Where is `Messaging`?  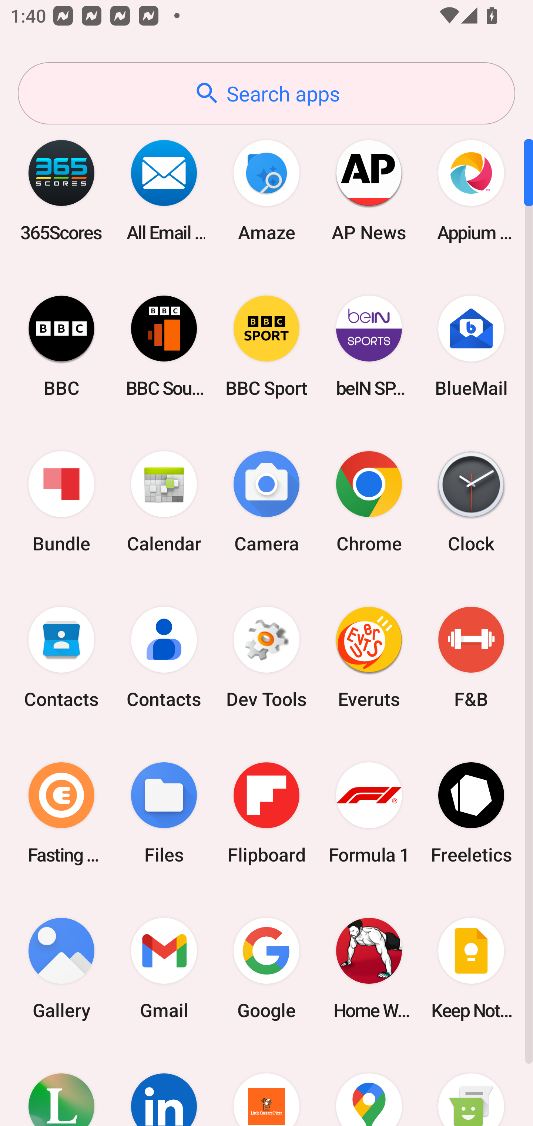 Messaging is located at coordinates (471, 1086).